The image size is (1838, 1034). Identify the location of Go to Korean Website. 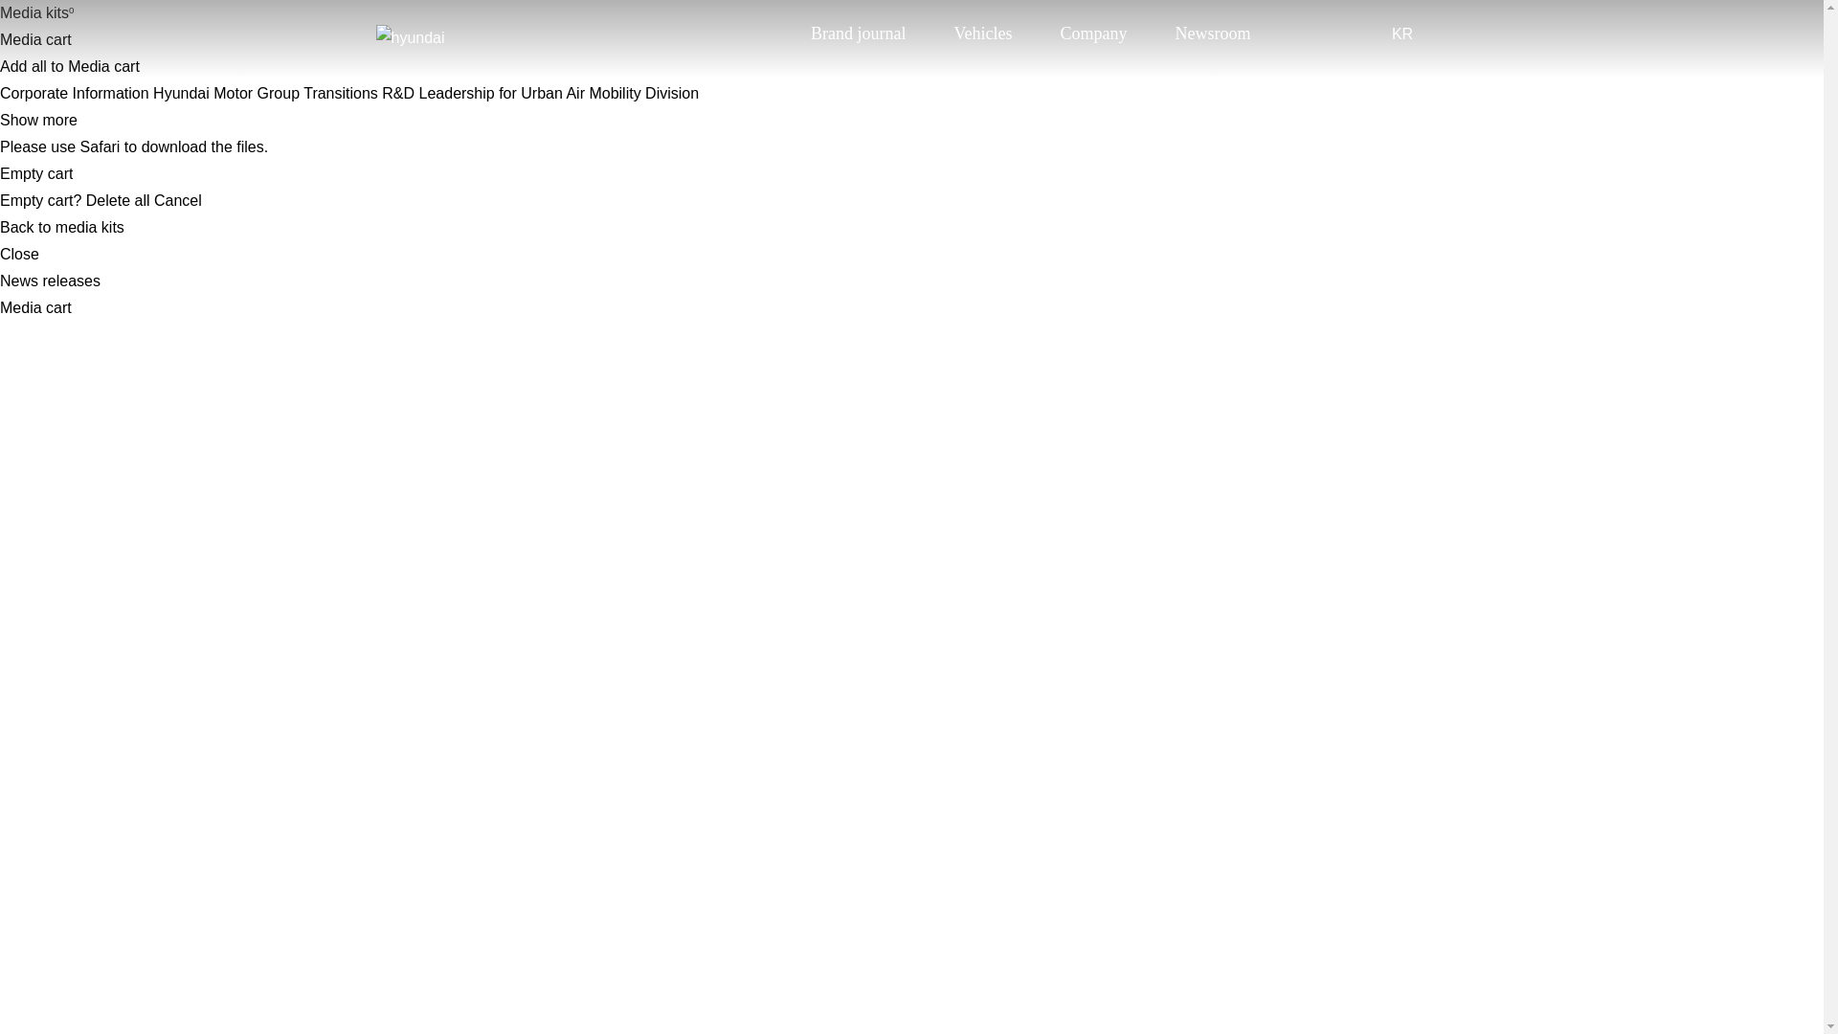
(1401, 33).